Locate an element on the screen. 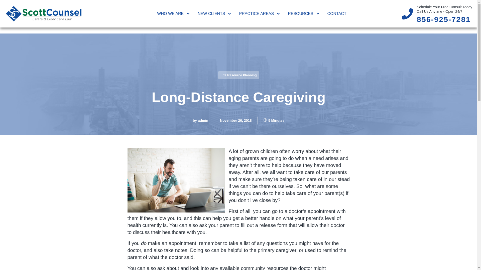 The image size is (481, 270). NEW CLIENTS is located at coordinates (214, 13).